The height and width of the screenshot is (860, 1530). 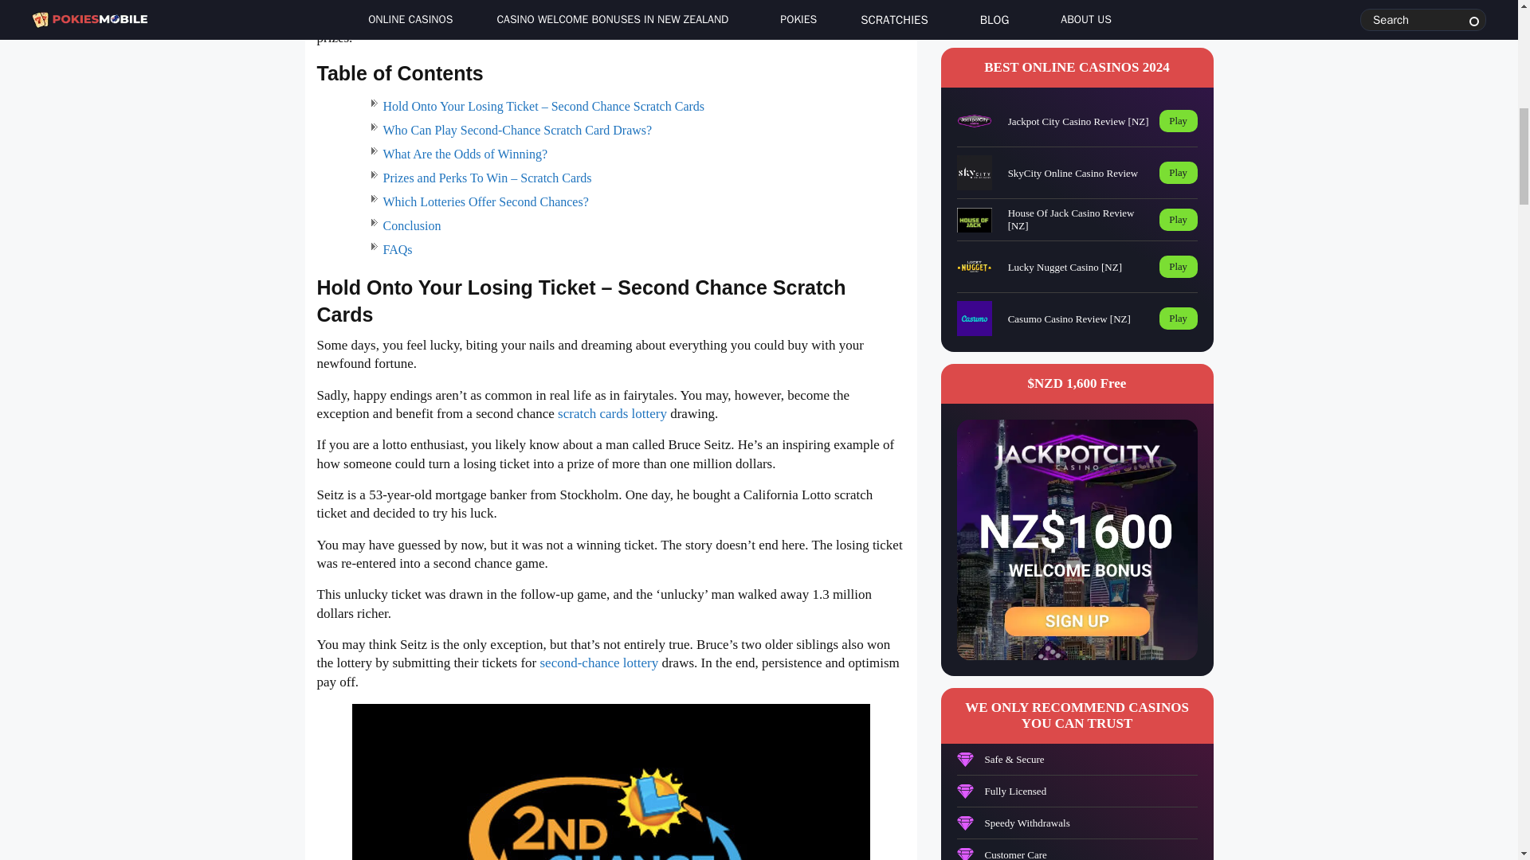 I want to click on Which Lotteries Offer Second Chances?, so click(x=484, y=202).